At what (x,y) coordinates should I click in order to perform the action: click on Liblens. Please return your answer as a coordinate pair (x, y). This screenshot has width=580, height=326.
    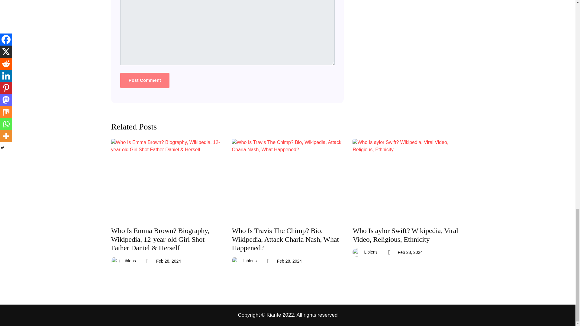
    Looking at the image, I should click on (250, 261).